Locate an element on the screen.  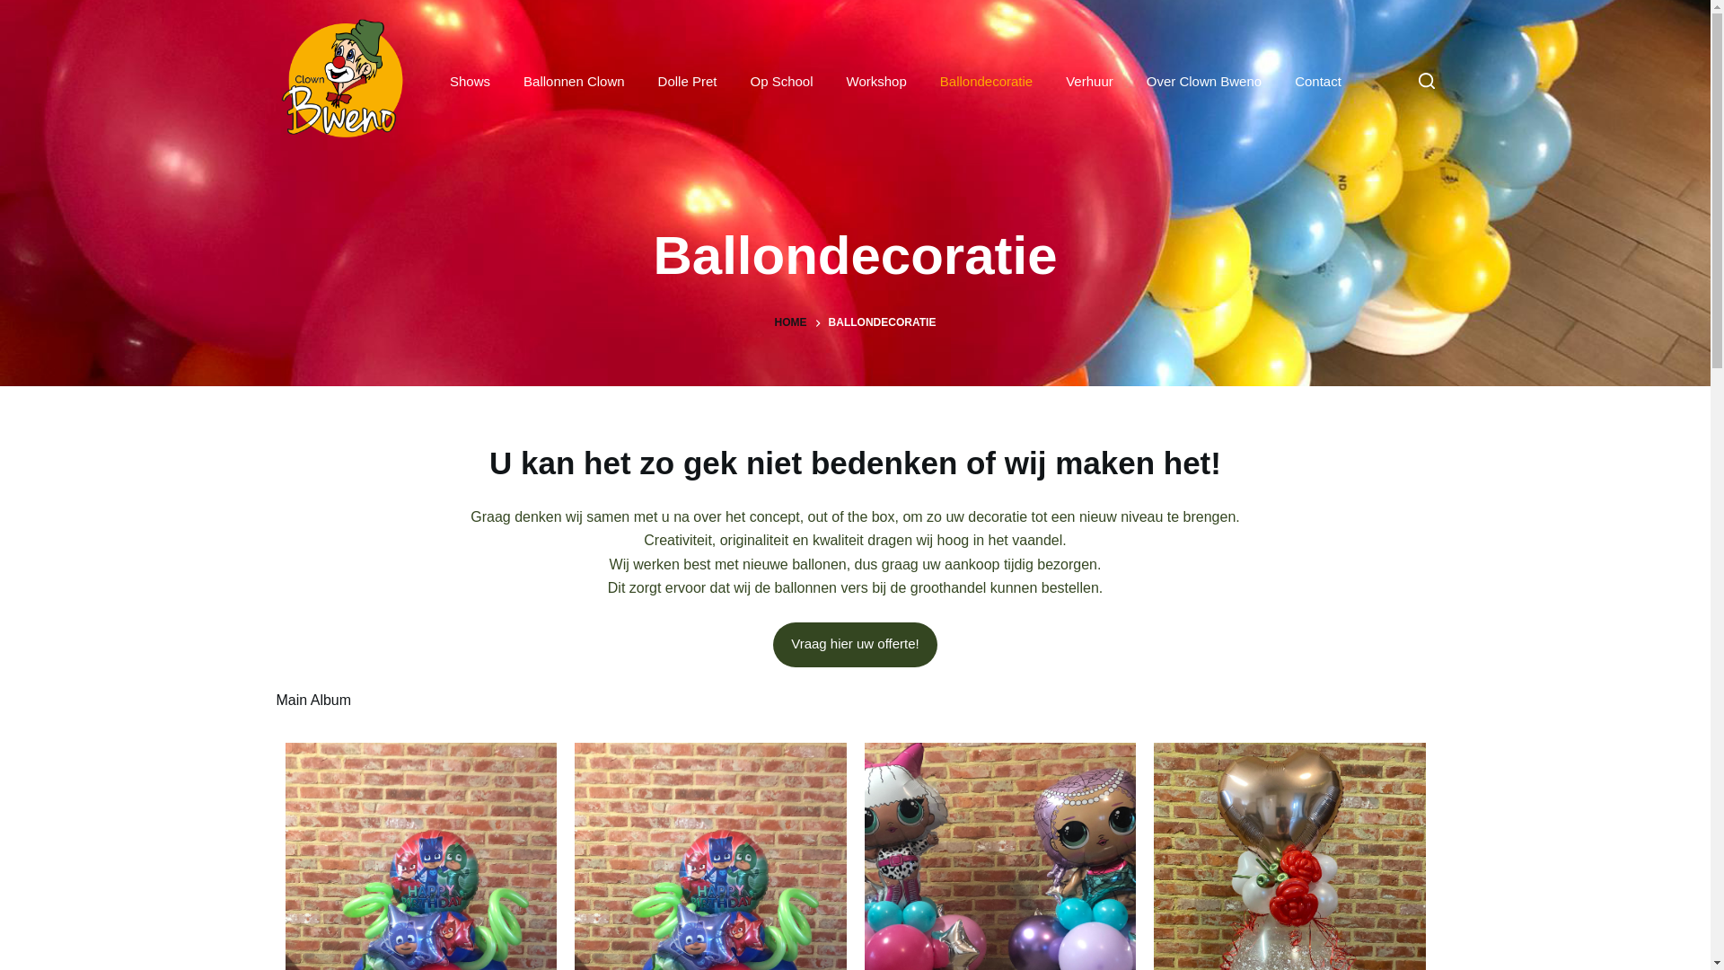
Workshop is located at coordinates (876, 81).